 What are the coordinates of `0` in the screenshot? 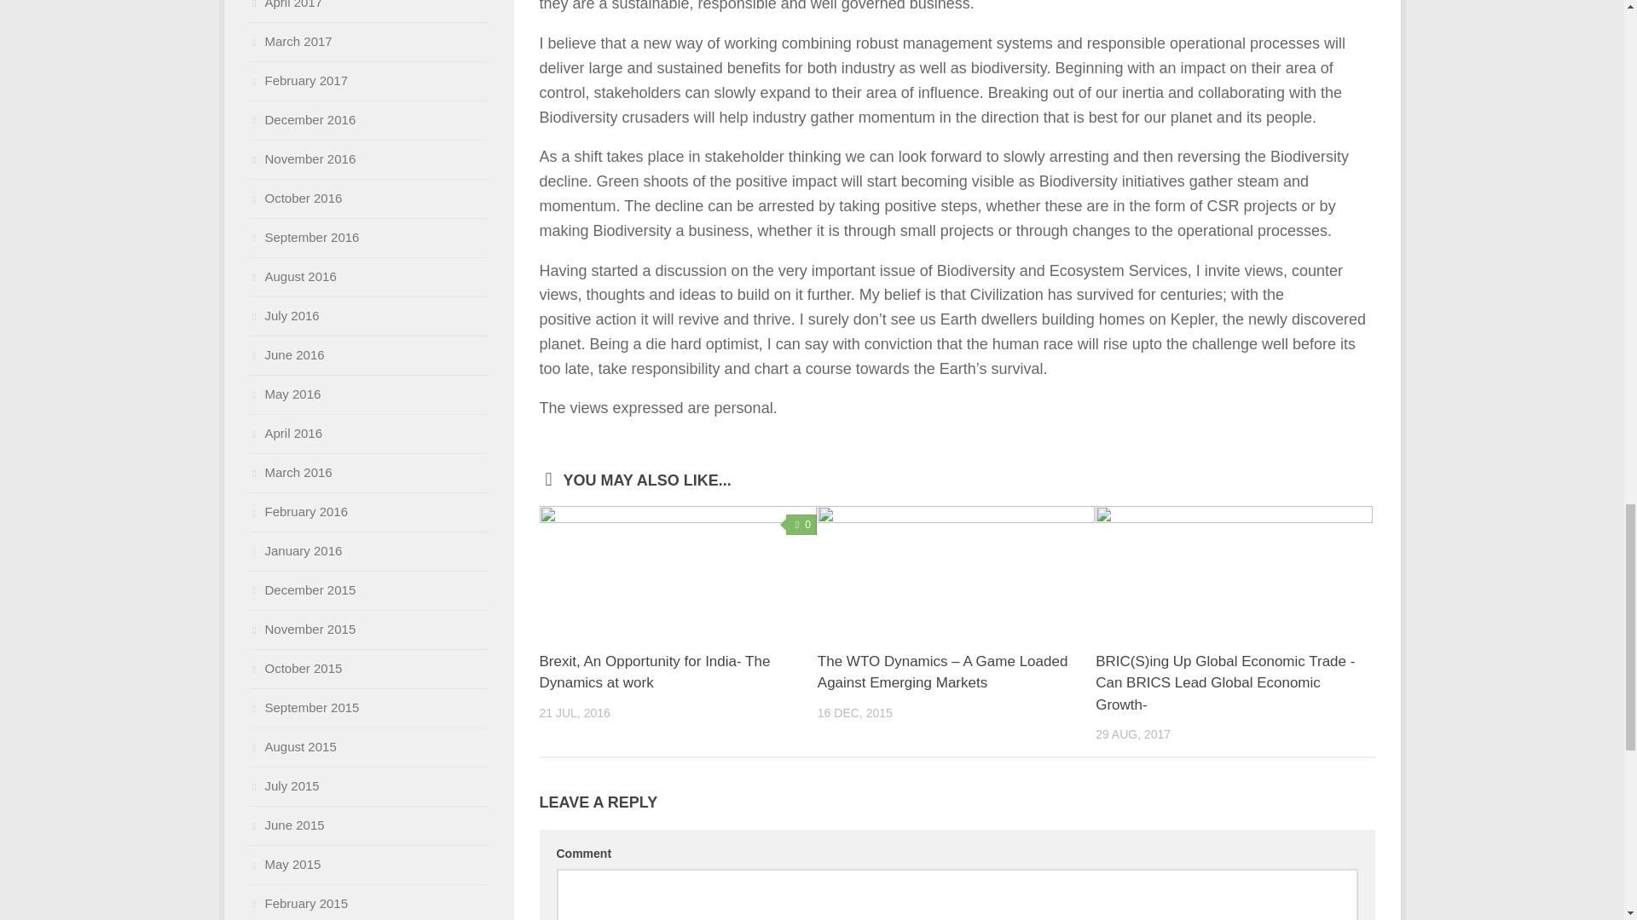 It's located at (801, 524).